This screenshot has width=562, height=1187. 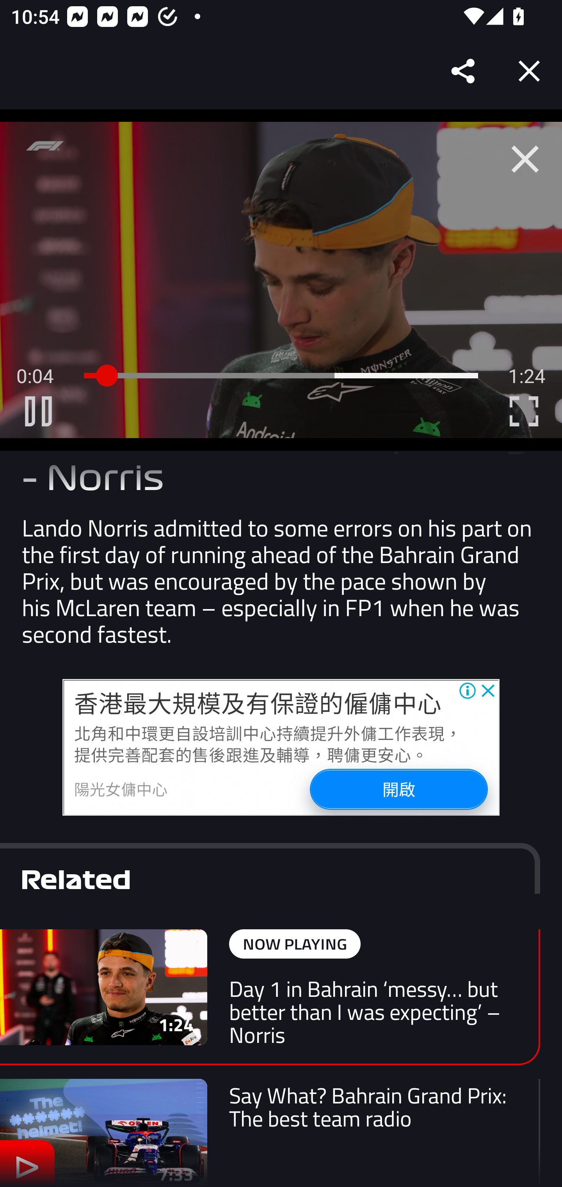 I want to click on 香港最大規模及有保證的僱傭中心, so click(x=258, y=703).